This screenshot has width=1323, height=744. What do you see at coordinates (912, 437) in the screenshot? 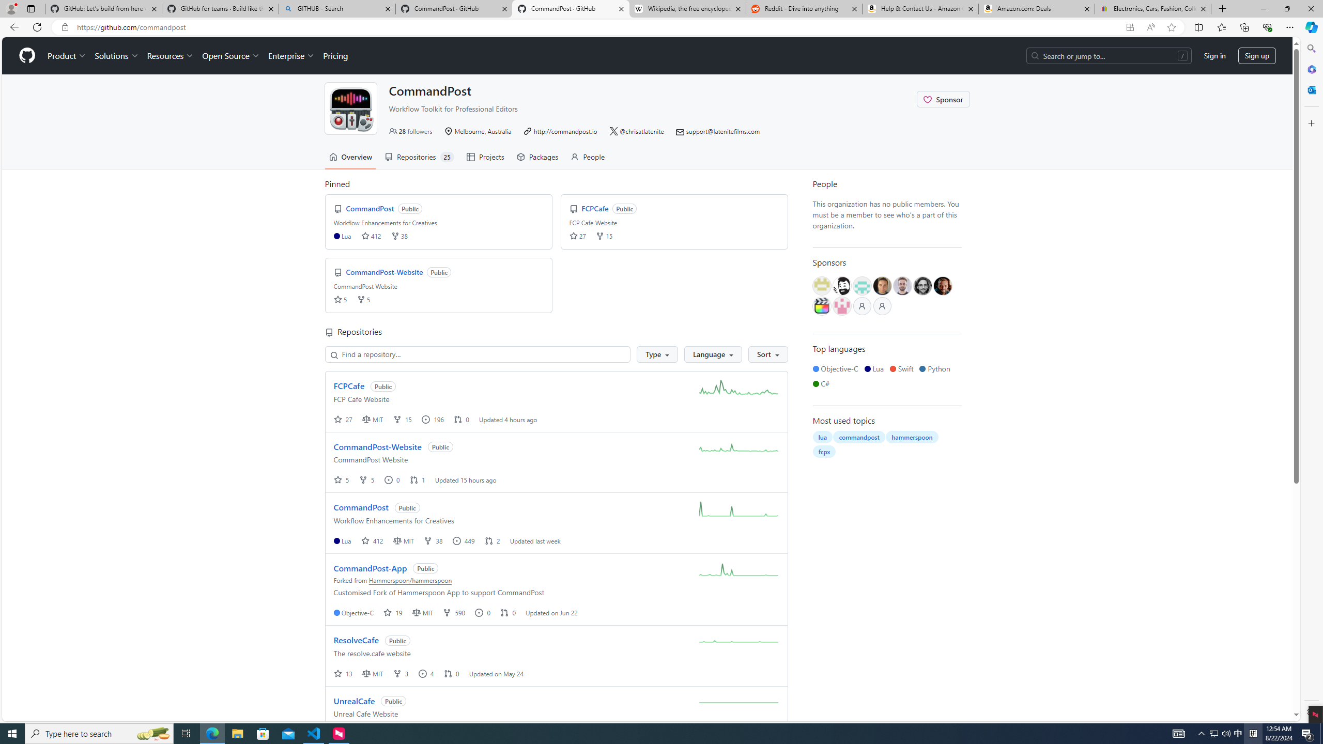
I see `hammerspoon` at bounding box center [912, 437].